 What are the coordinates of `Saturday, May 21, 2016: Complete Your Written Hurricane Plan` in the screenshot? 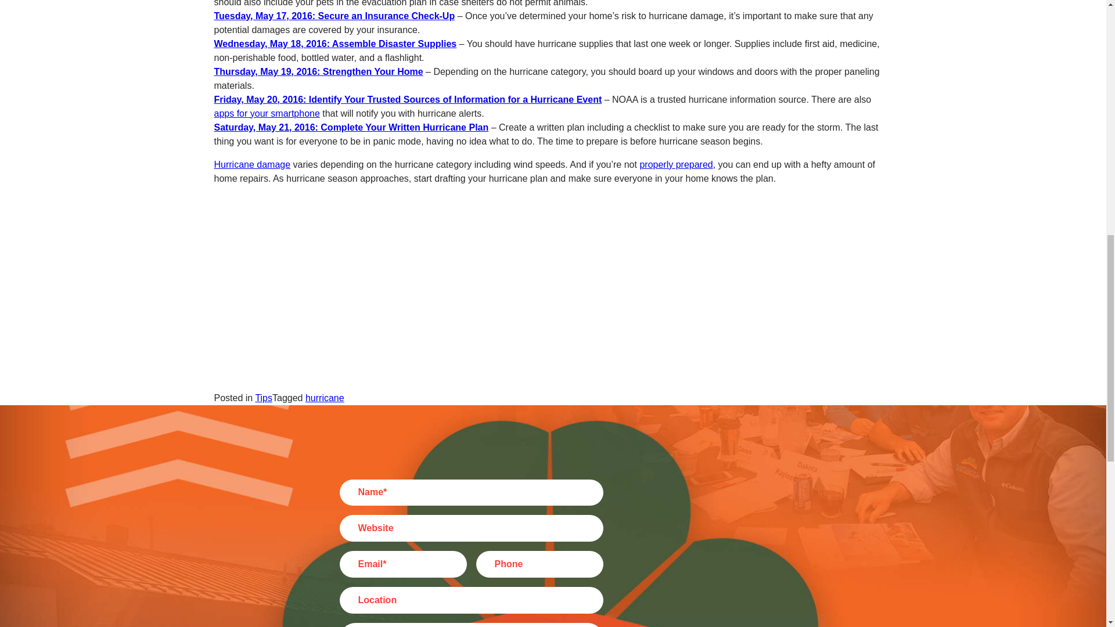 It's located at (351, 127).